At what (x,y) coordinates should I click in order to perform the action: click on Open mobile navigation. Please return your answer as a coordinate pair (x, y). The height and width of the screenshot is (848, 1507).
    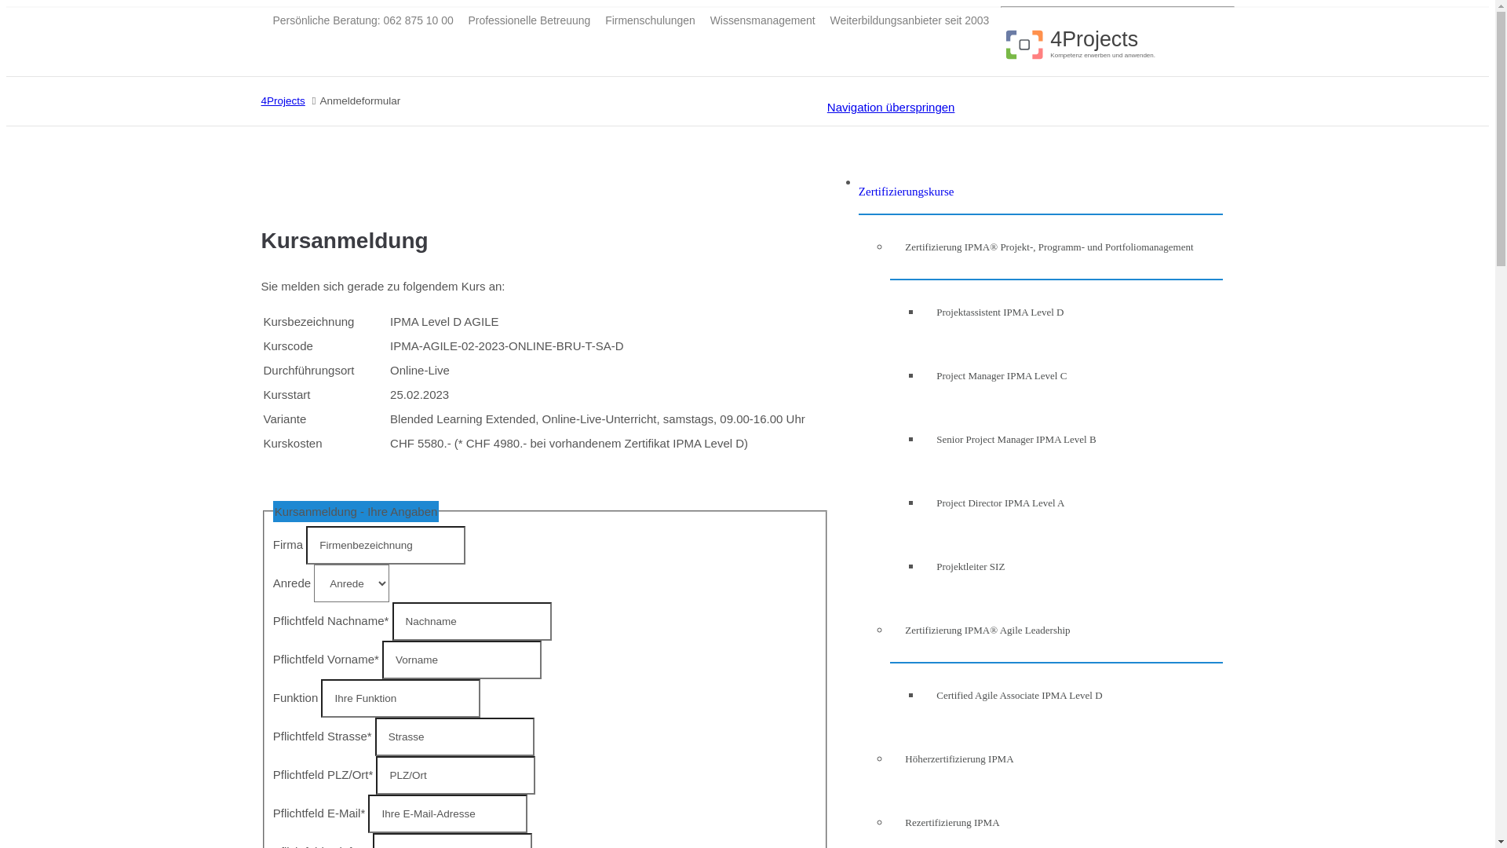
    Looking at the image, I should click on (1159, 44).